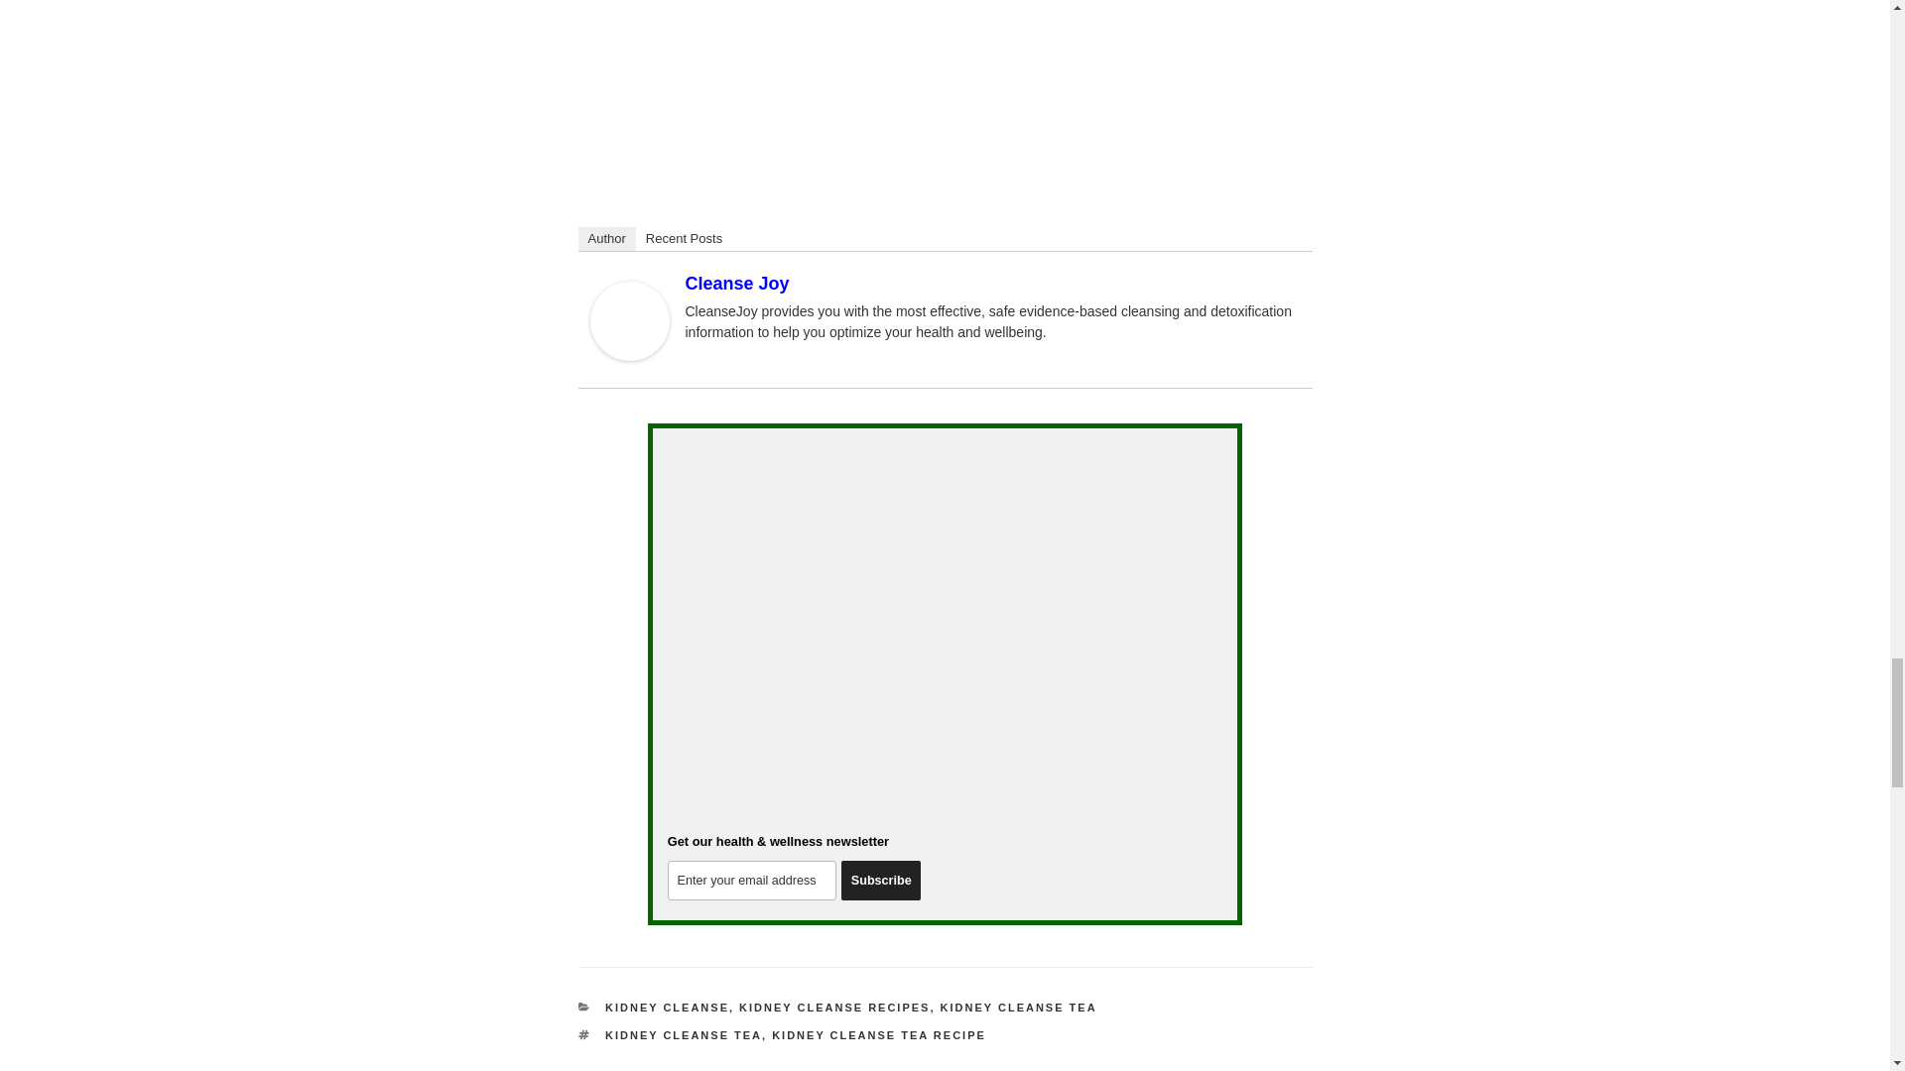 The image size is (1905, 1071). Describe the element at coordinates (736, 284) in the screenshot. I see `Cleanse Joy` at that location.